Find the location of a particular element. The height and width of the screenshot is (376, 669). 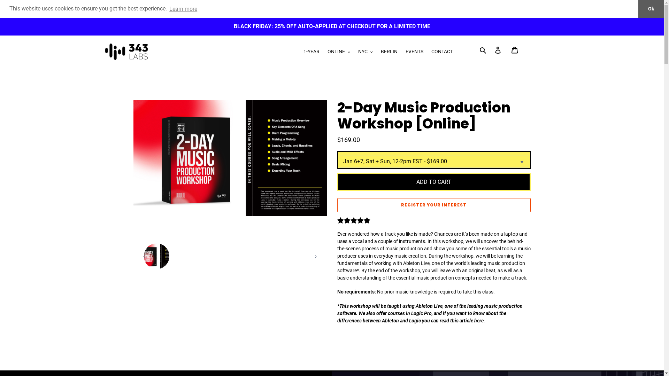

1-YEAR is located at coordinates (312, 52).